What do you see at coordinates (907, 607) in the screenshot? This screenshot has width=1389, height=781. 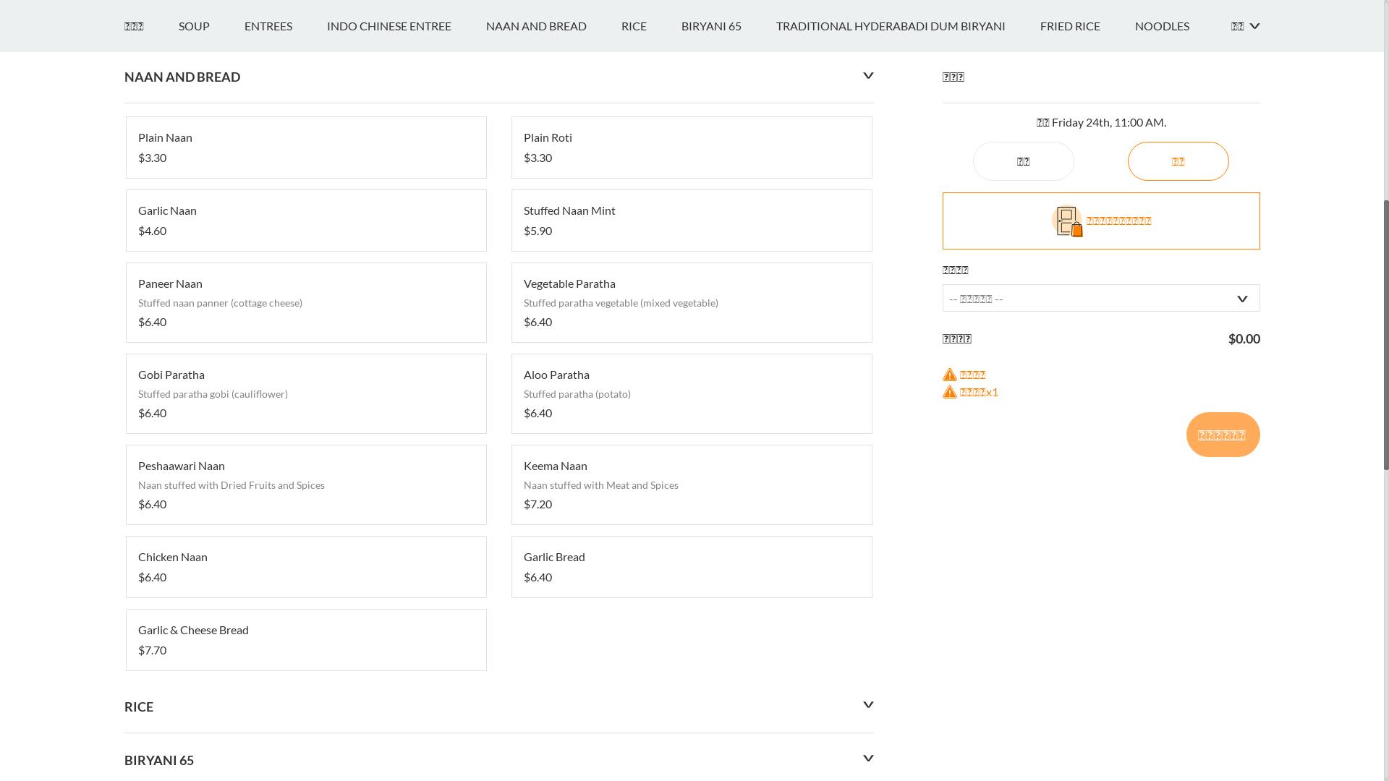 I see `TRADITIONAL HYDERABADI DUM BIRYANI` at bounding box center [907, 607].